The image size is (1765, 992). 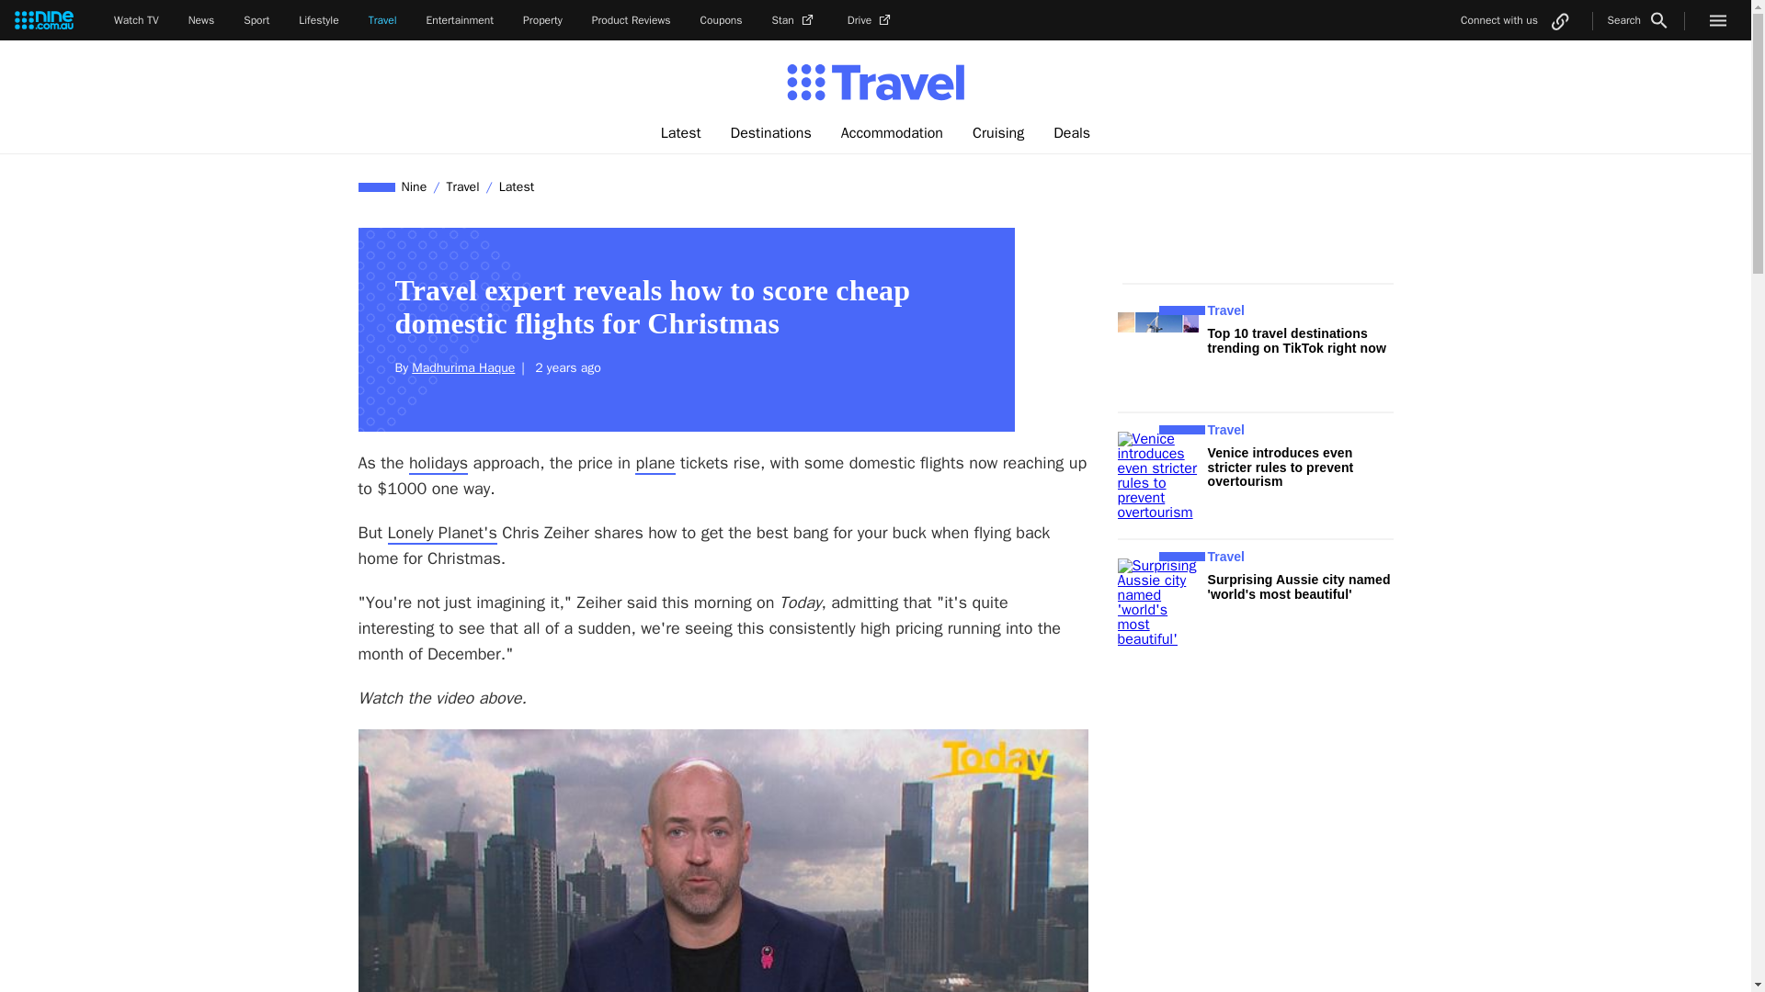 I want to click on Product Reviews, so click(x=631, y=20).